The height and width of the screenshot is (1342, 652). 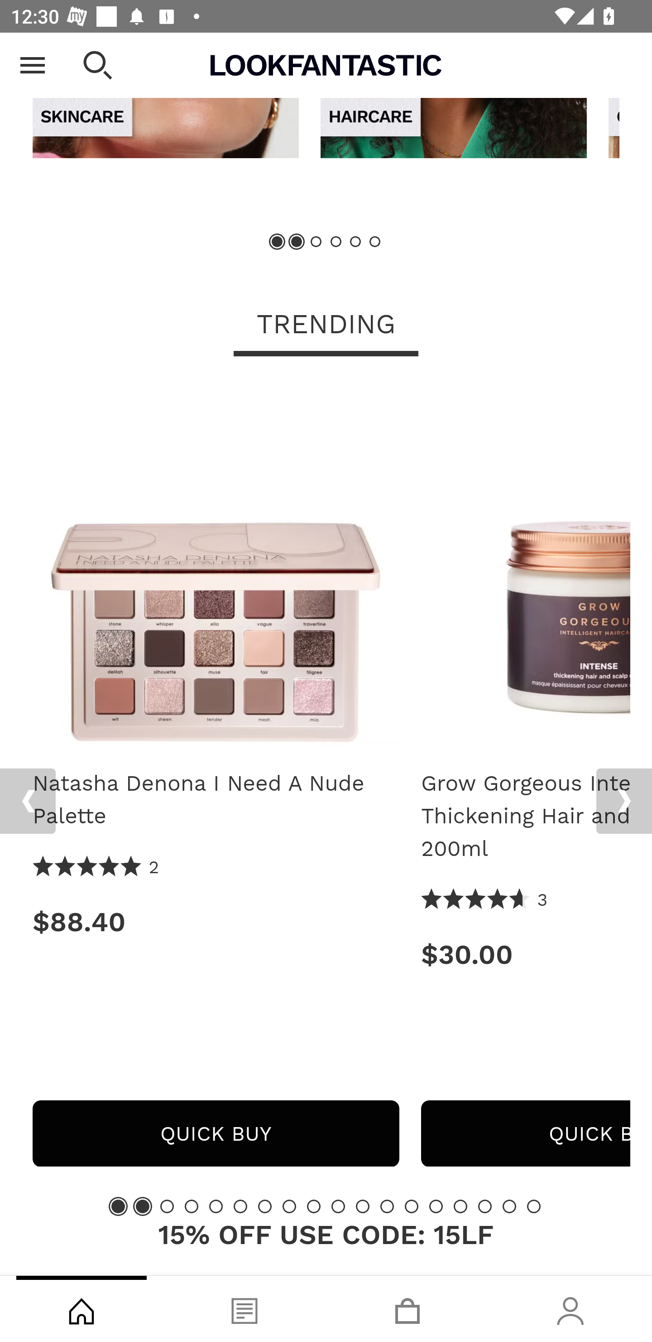 I want to click on Slide 6, so click(x=240, y=1207).